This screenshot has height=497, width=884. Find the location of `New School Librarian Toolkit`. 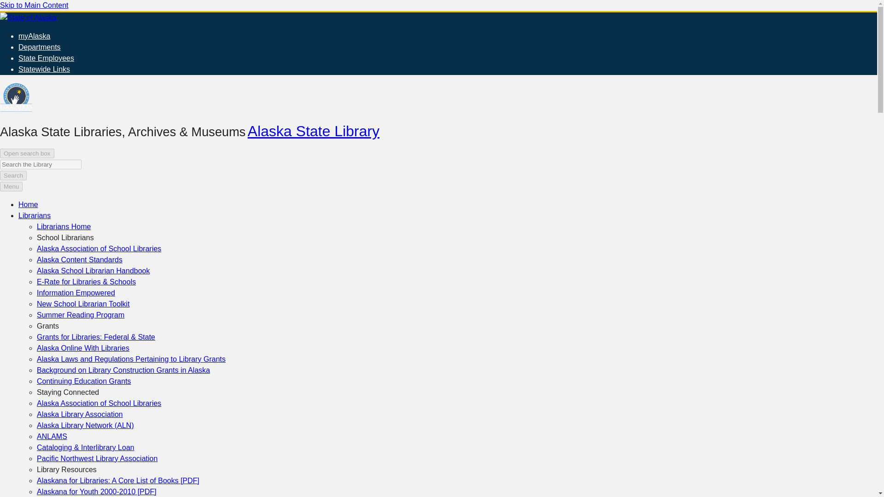

New School Librarian Toolkit is located at coordinates (83, 304).